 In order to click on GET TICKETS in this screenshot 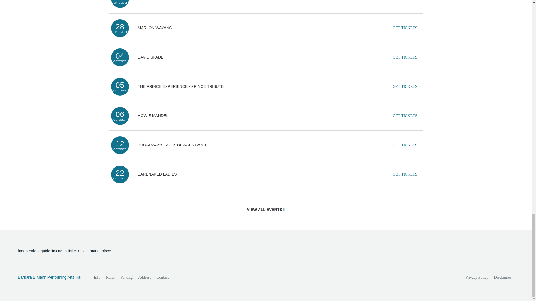, I will do `click(405, 145)`.